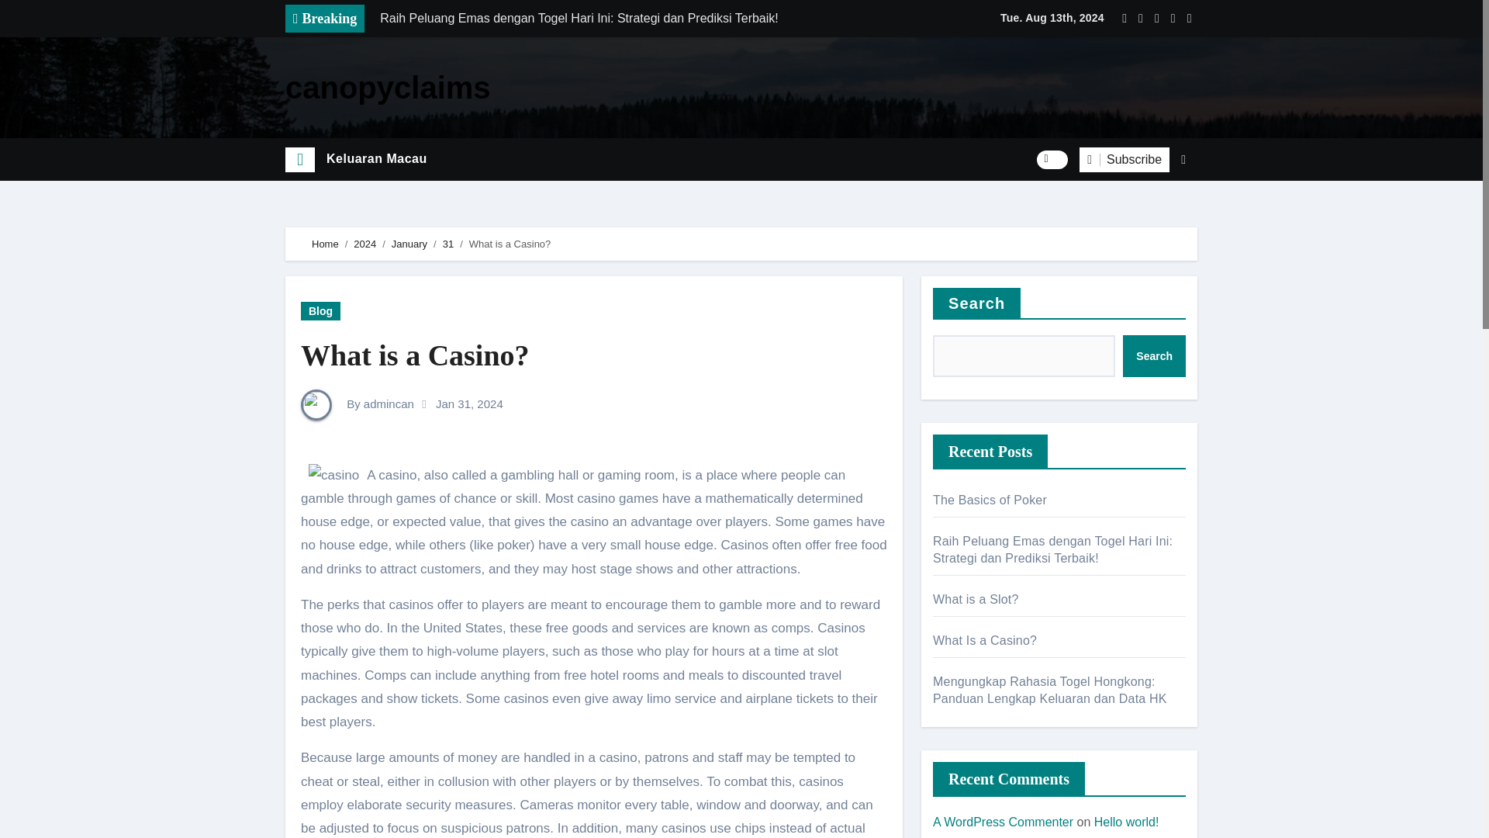  What do you see at coordinates (377, 158) in the screenshot?
I see `Keluaran Macau` at bounding box center [377, 158].